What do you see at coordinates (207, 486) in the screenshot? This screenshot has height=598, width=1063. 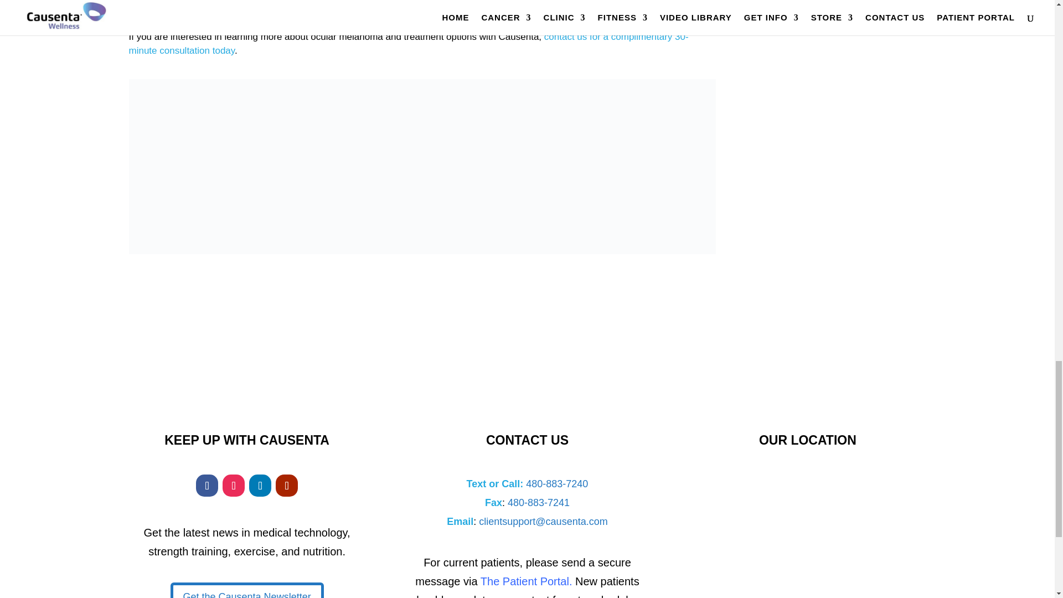 I see `Follow on Facebook` at bounding box center [207, 486].